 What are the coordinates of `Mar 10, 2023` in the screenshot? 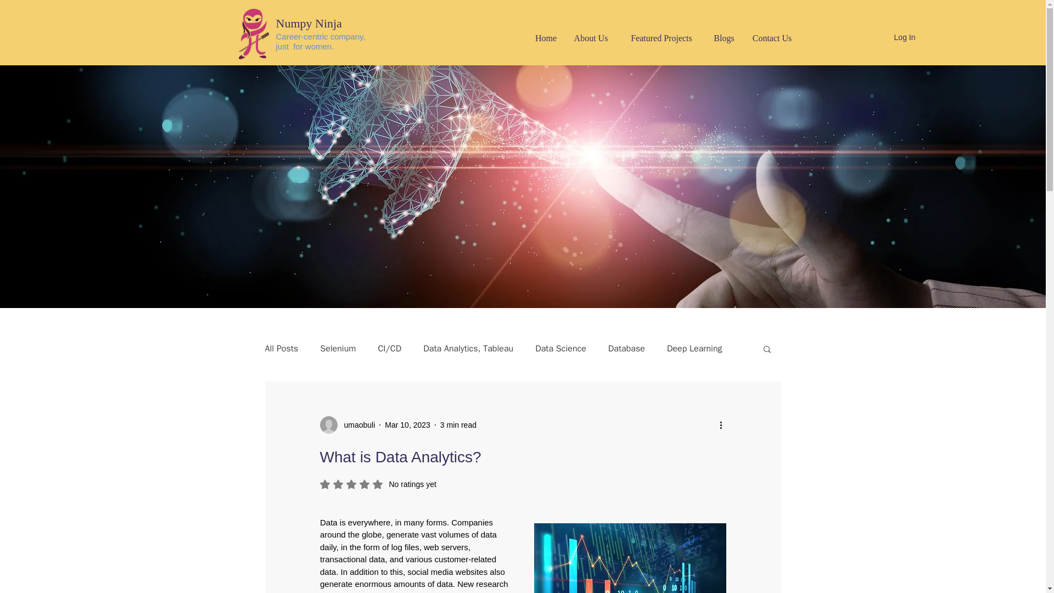 It's located at (407, 424).